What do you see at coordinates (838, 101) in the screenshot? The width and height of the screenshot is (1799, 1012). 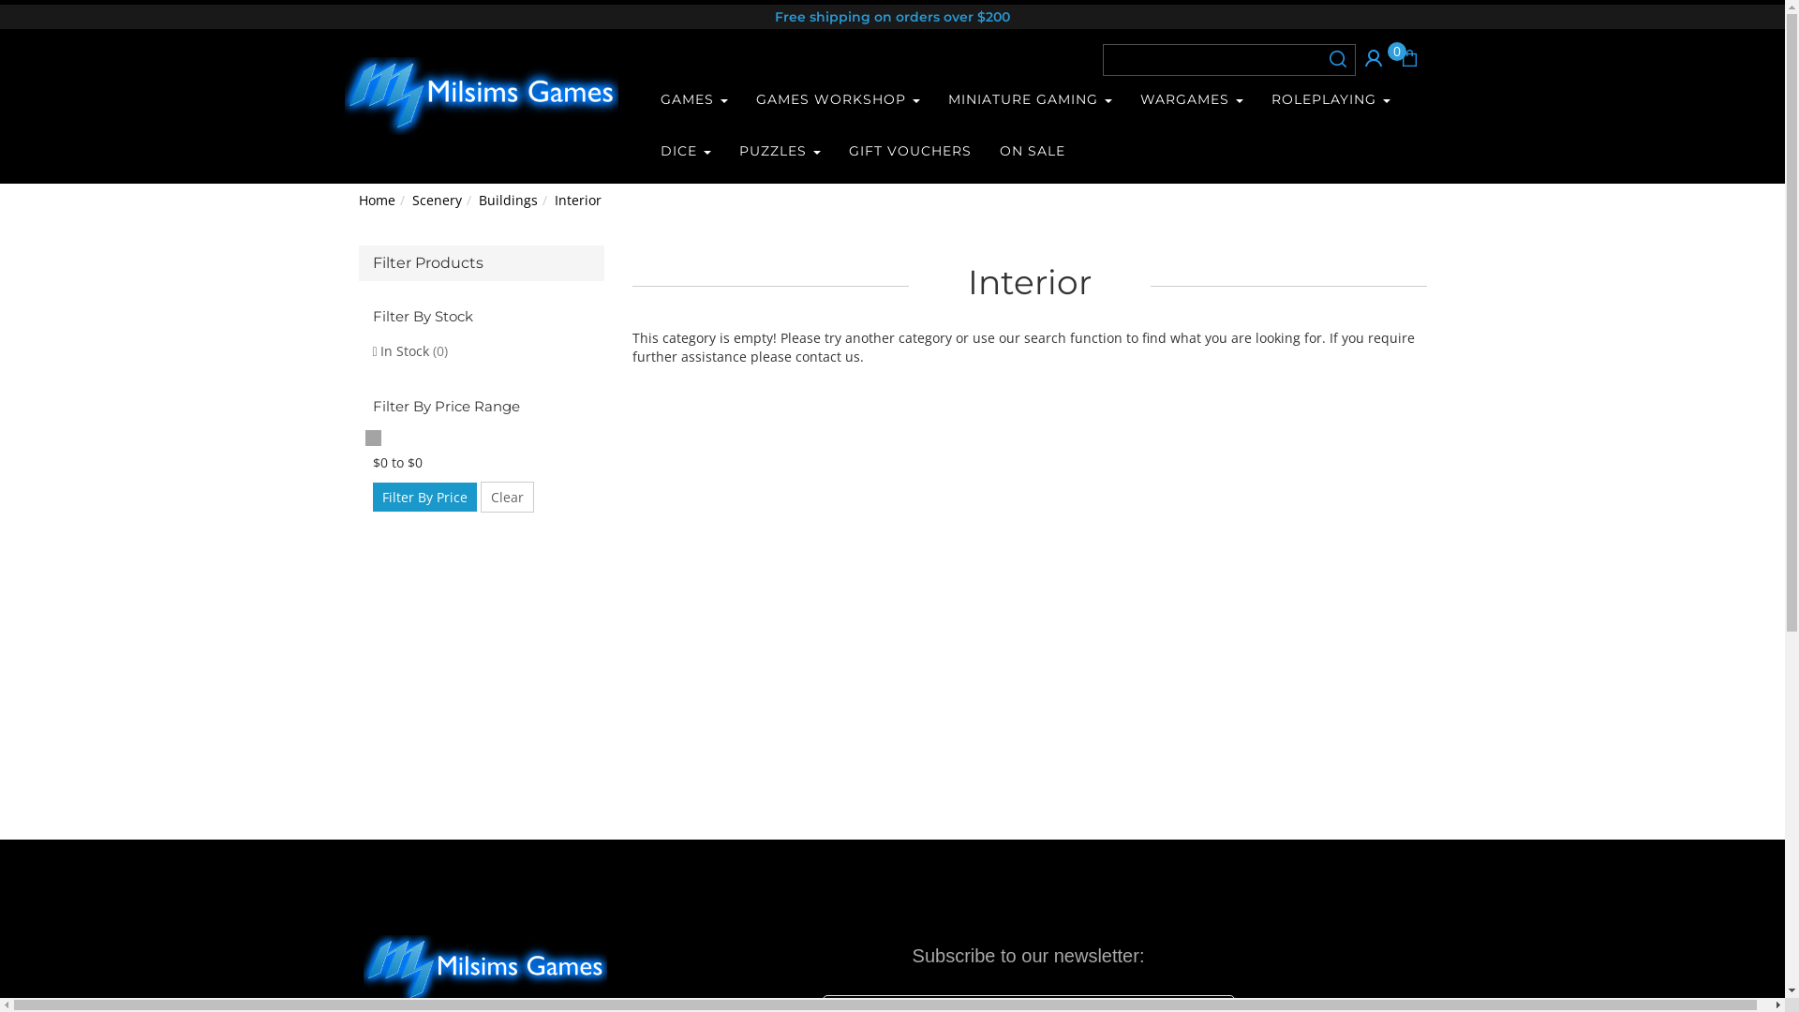 I see `GAMES WORKSHOP` at bounding box center [838, 101].